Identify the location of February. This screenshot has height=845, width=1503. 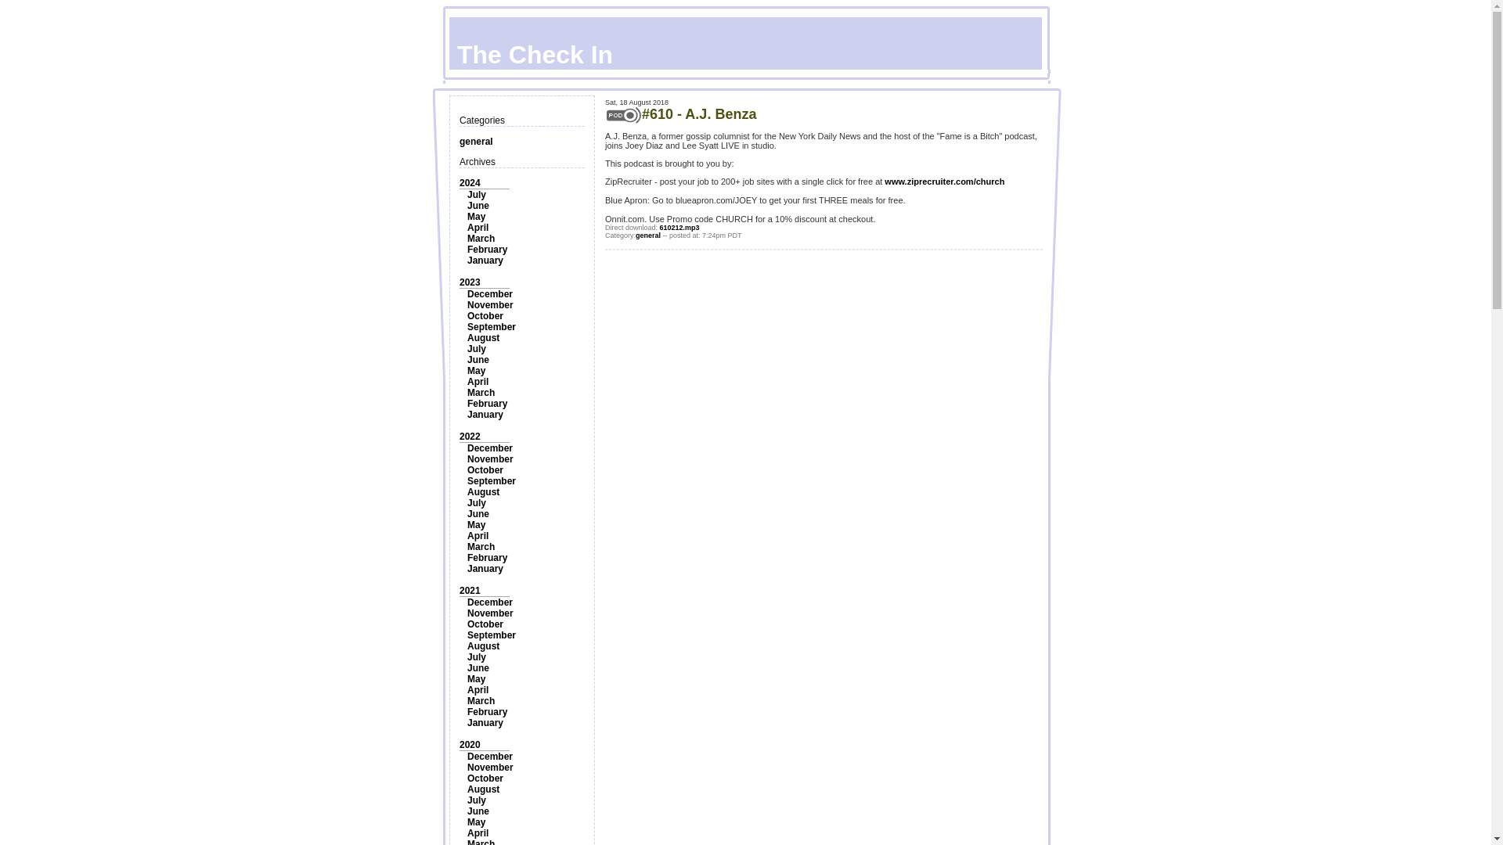
(487, 403).